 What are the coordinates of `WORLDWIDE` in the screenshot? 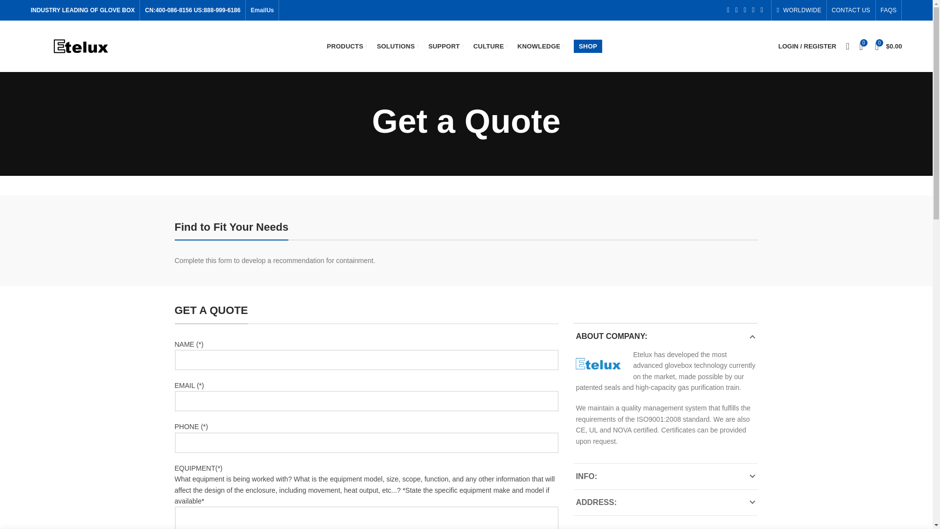 It's located at (799, 10).